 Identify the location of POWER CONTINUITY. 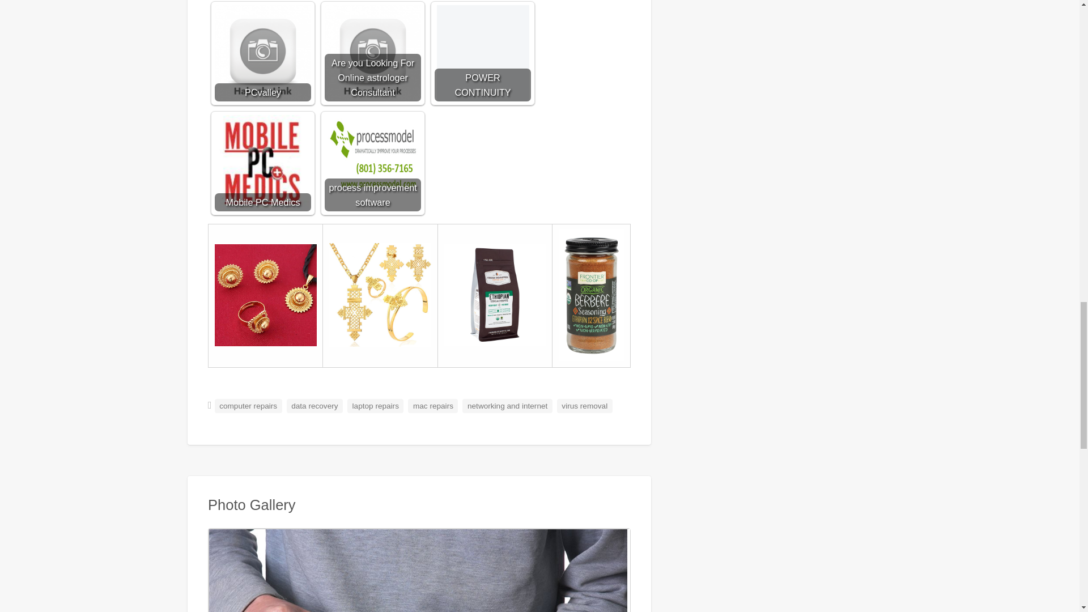
(483, 53).